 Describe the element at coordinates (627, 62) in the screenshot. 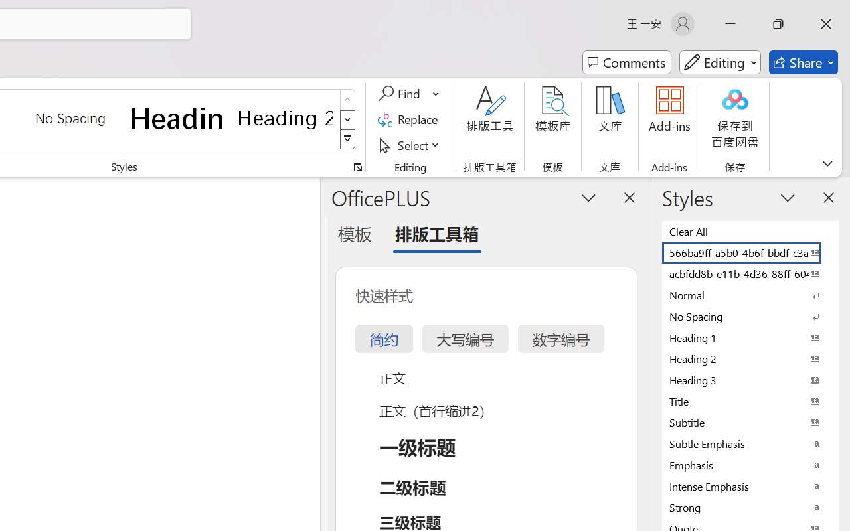

I see `Comments` at that location.